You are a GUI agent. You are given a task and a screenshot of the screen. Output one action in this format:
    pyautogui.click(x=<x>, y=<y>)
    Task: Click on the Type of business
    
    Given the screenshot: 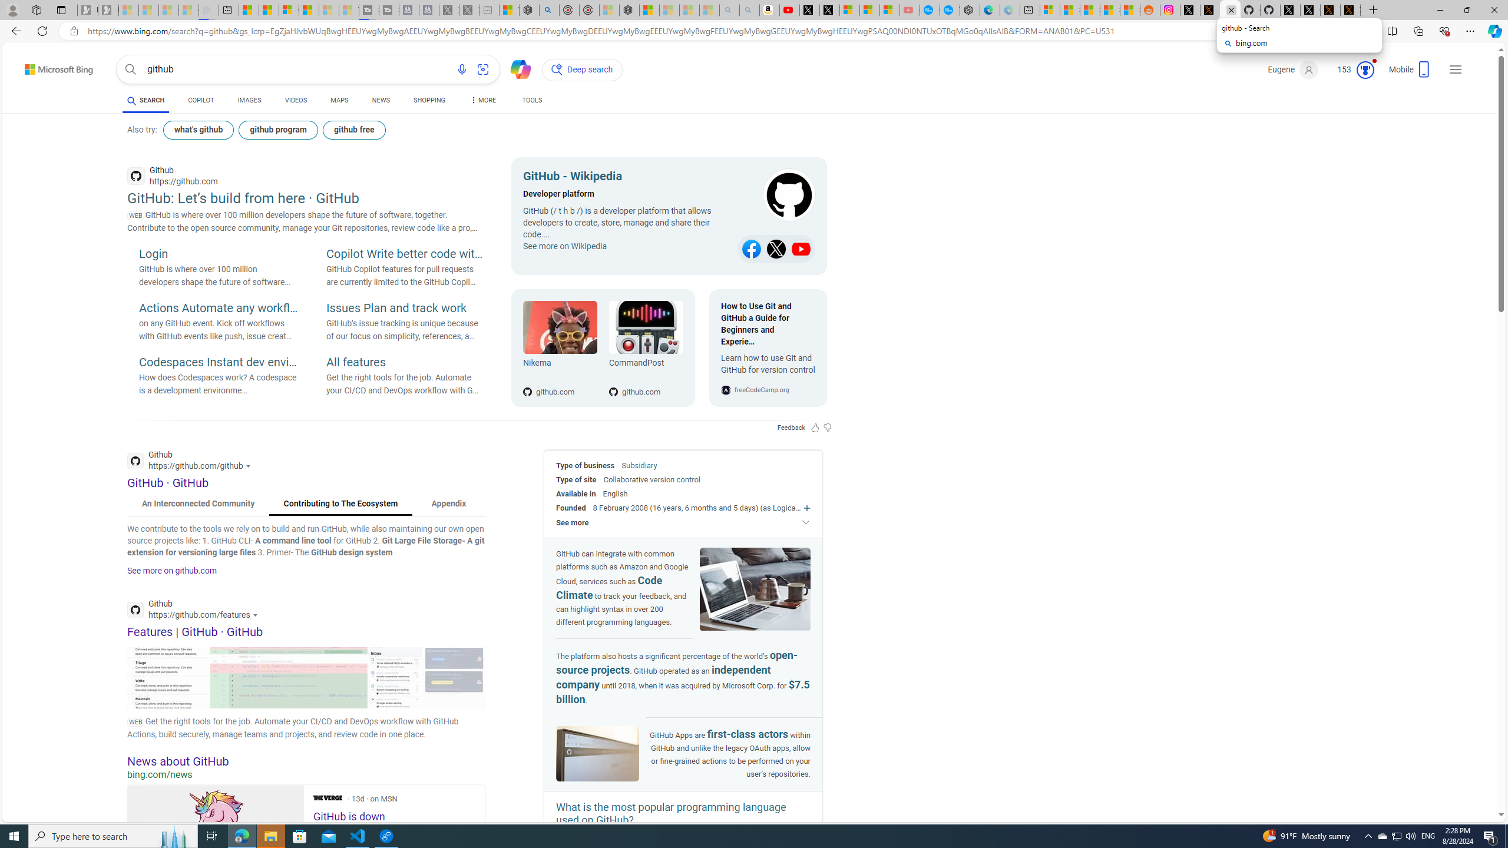 What is the action you would take?
    pyautogui.click(x=586, y=465)
    